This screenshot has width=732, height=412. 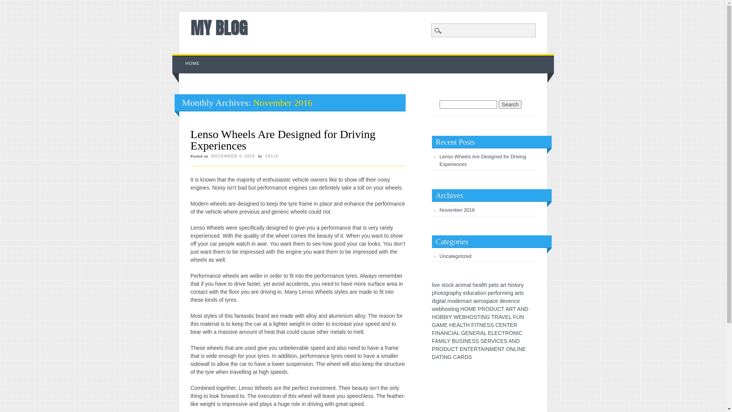 What do you see at coordinates (518, 285) in the screenshot?
I see `o` at bounding box center [518, 285].